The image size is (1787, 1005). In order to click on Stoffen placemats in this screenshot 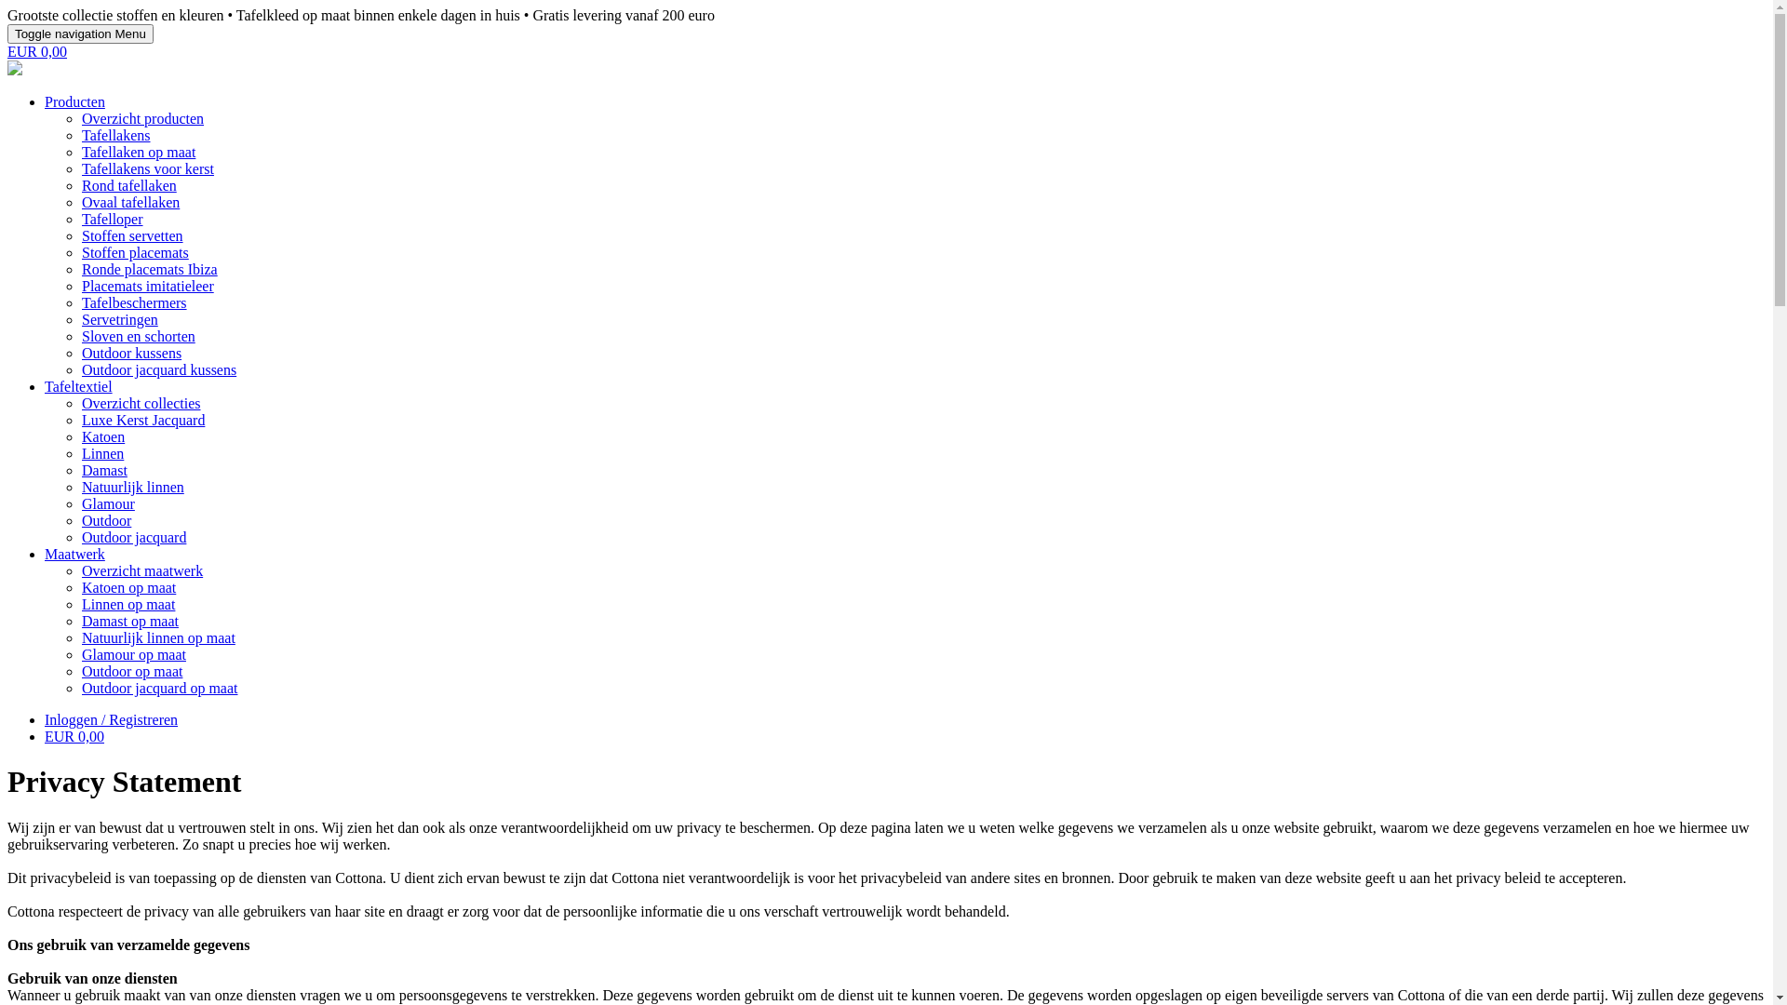, I will do `click(136, 253)`.